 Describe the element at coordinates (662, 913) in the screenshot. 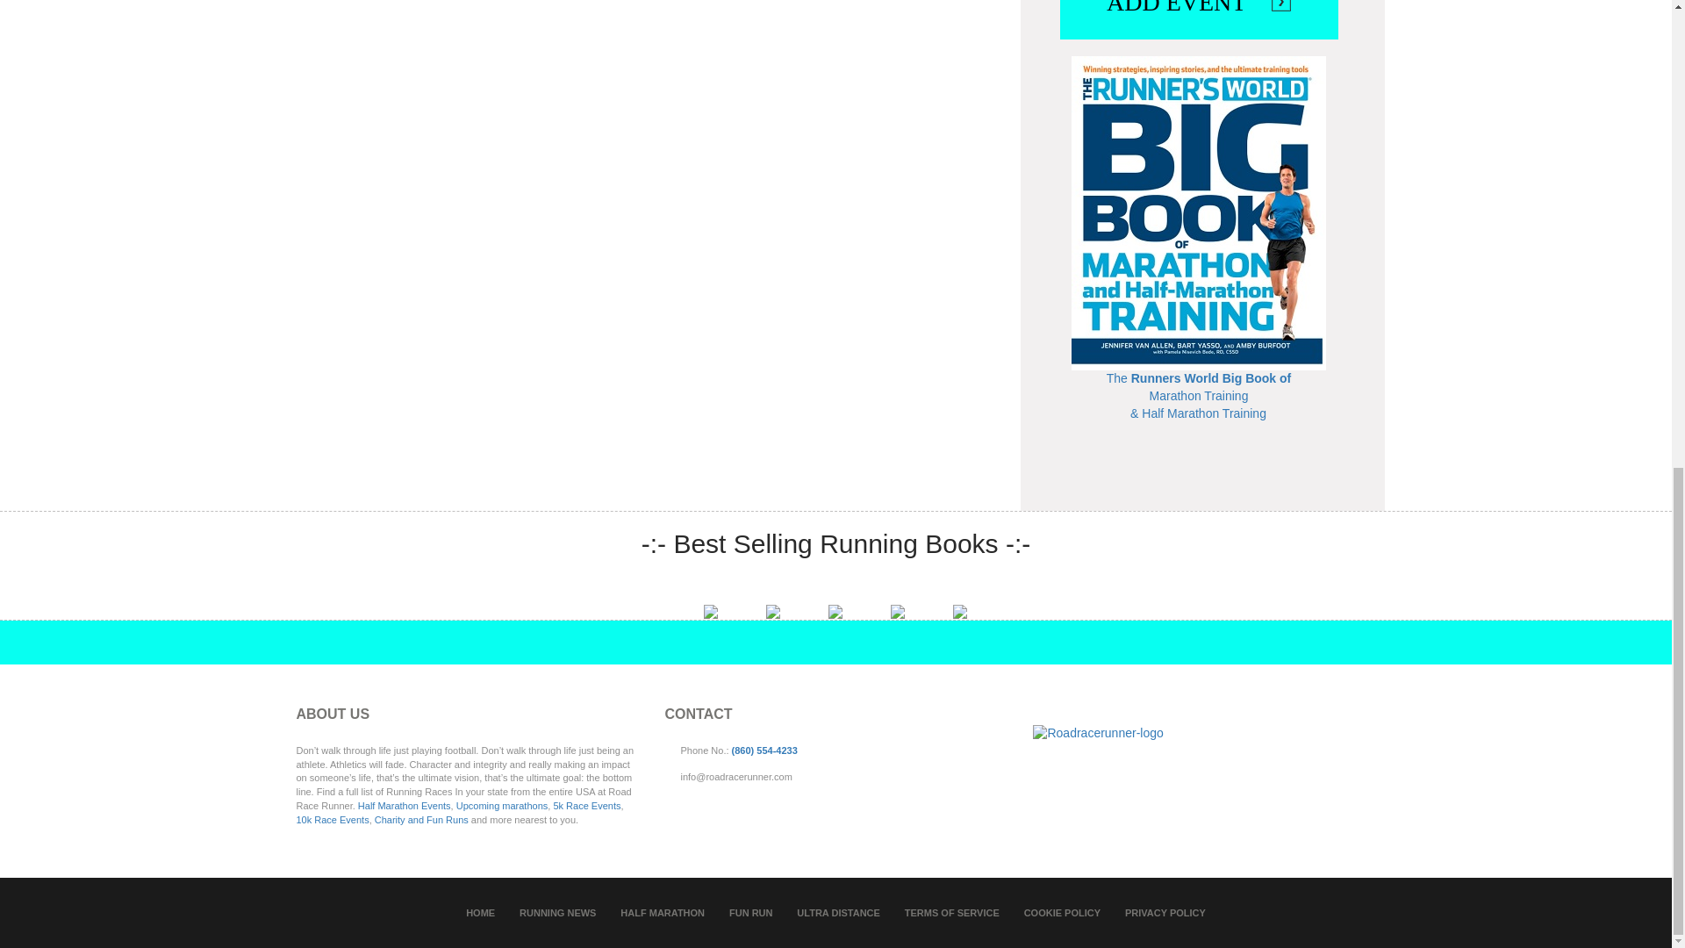

I see `HALF MARATHON` at that location.